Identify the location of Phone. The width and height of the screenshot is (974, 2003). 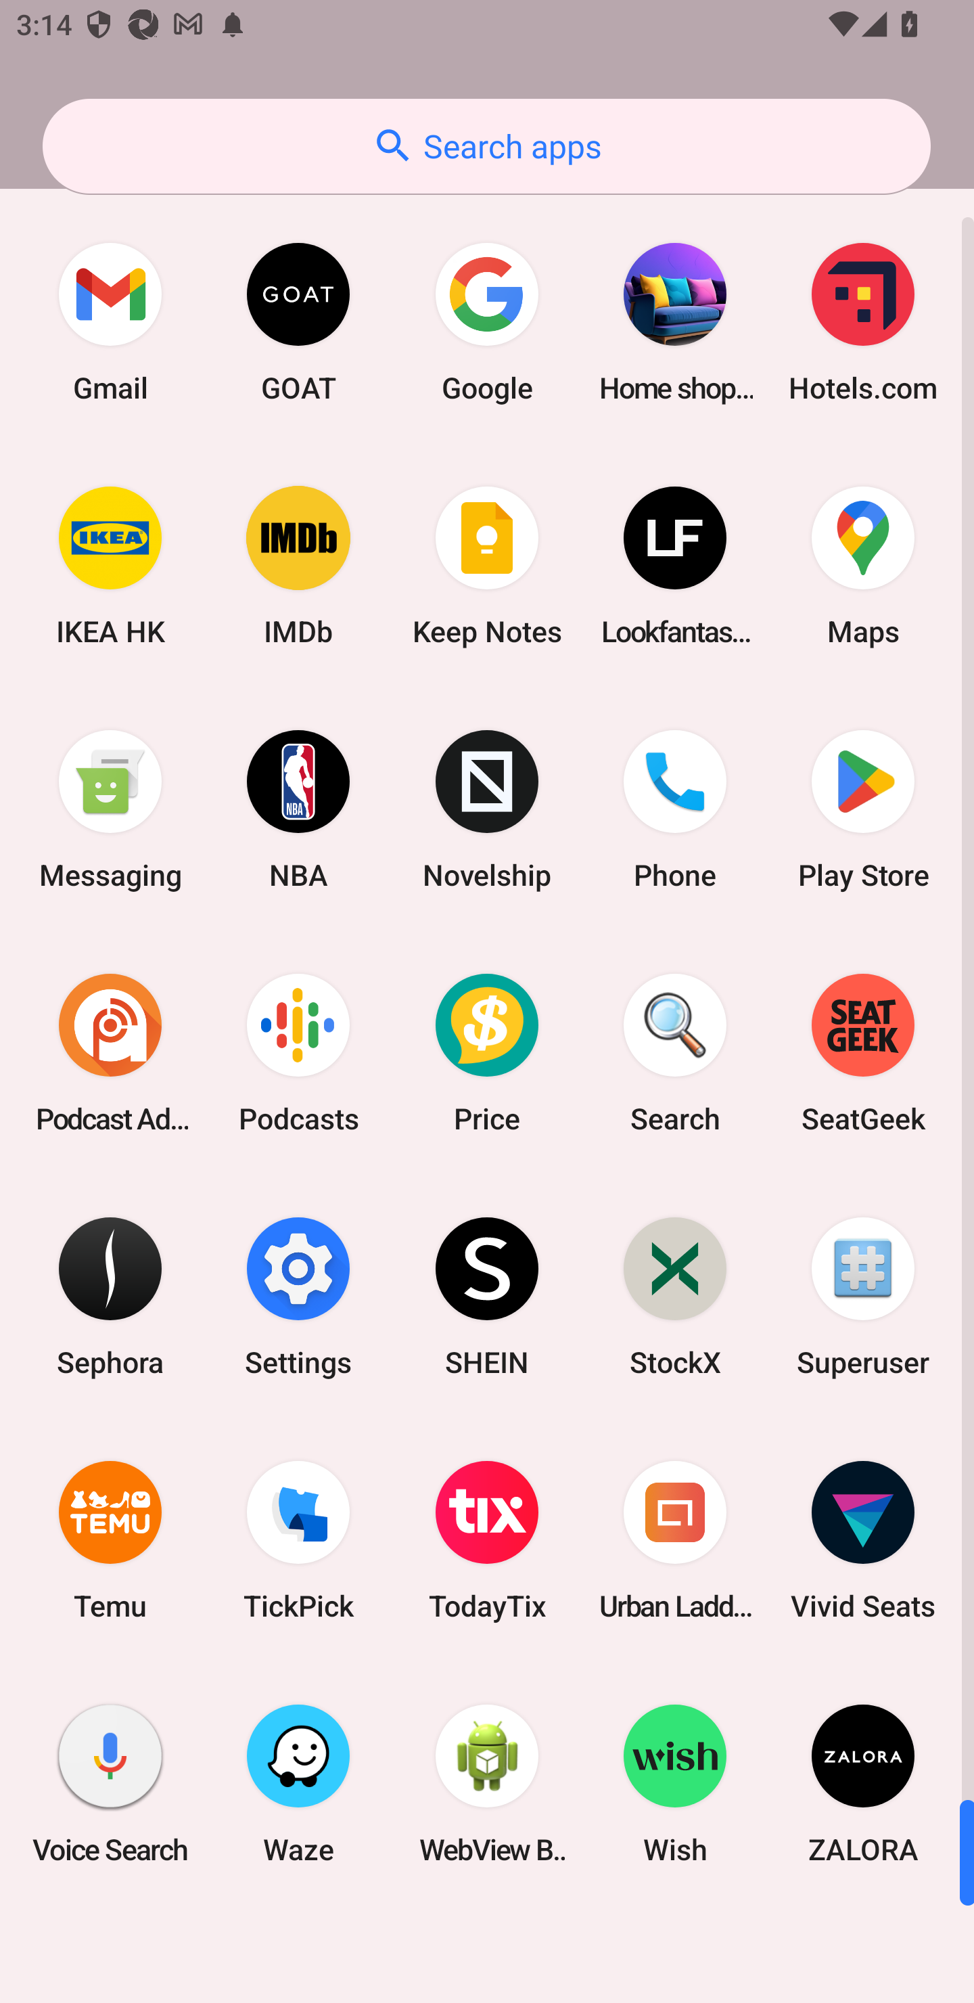
(675, 809).